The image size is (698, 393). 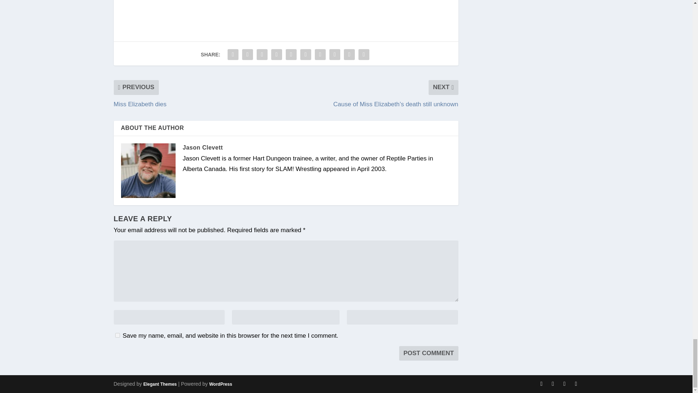 I want to click on Share "Stu Hart tribute show delivers" via Email, so click(x=349, y=54).